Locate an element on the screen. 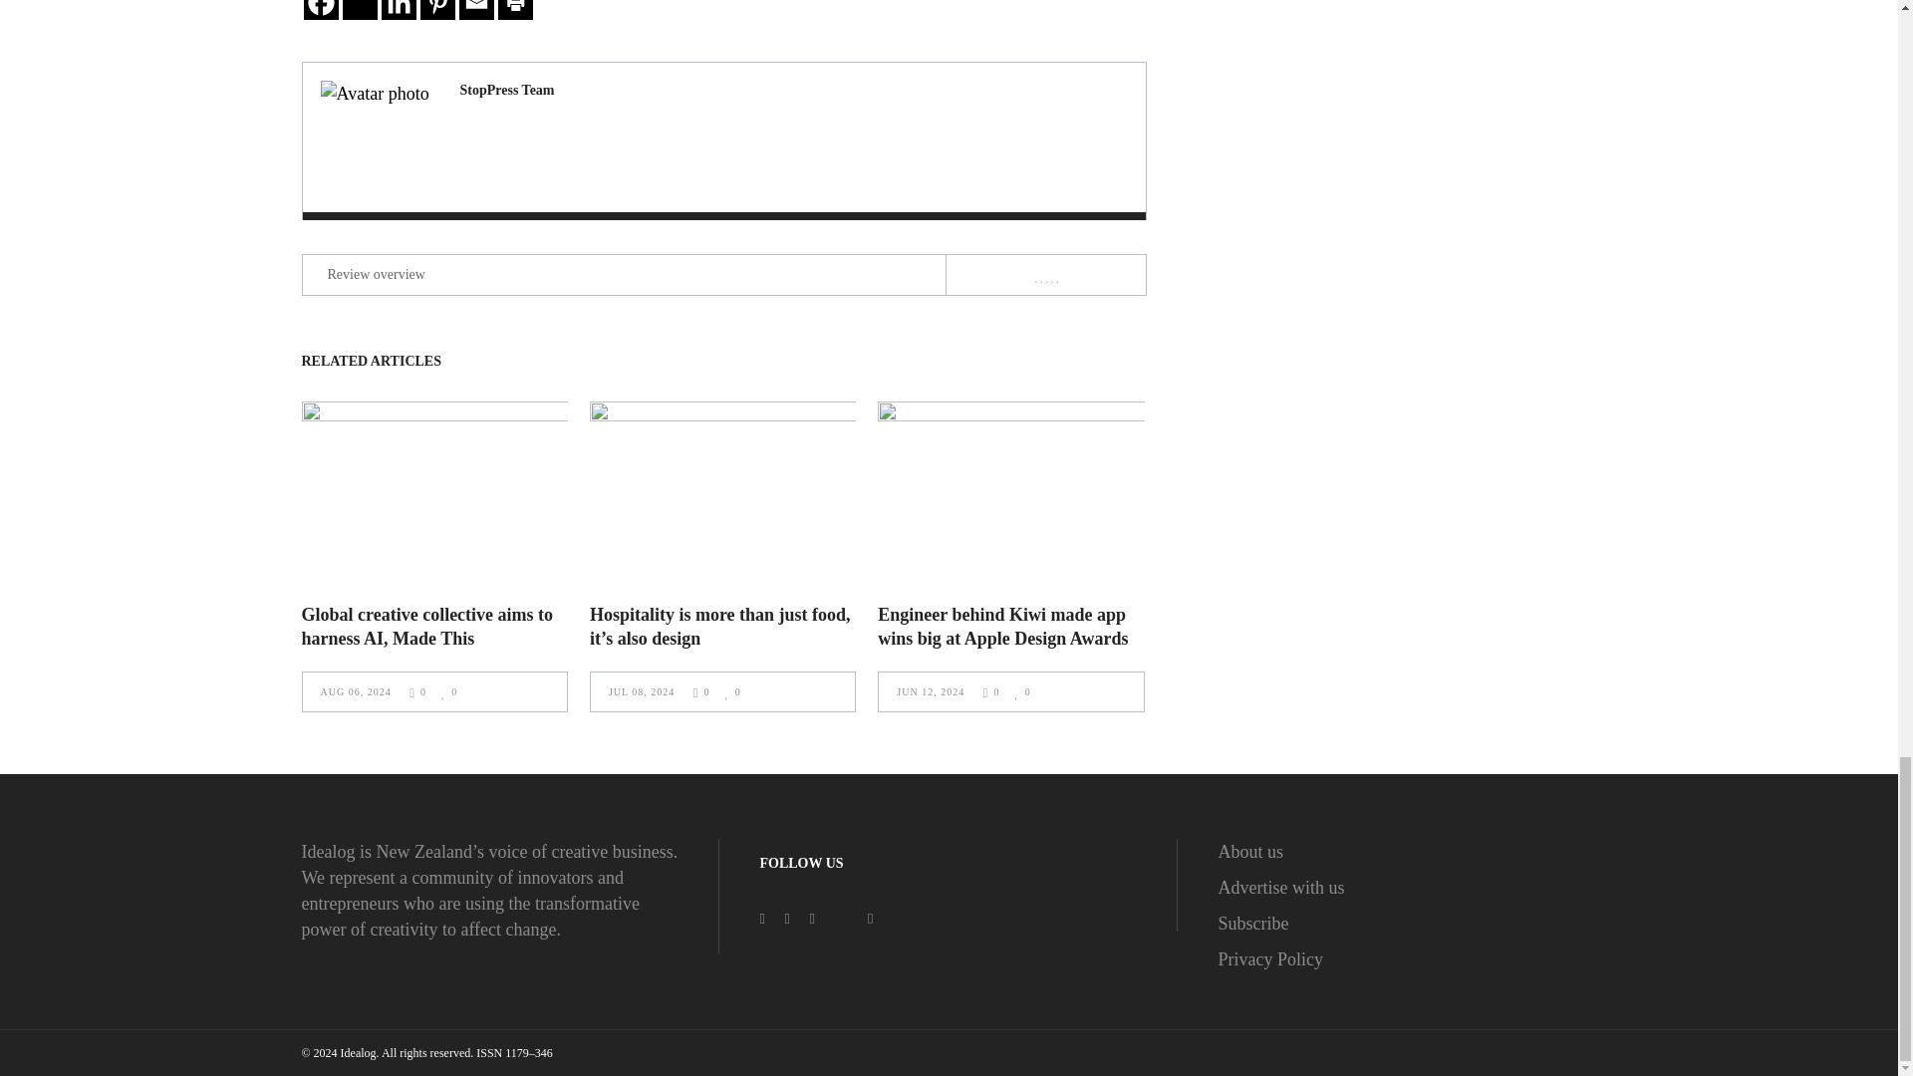  Global creative collective aims to harness AI, Made This is located at coordinates (426, 626).